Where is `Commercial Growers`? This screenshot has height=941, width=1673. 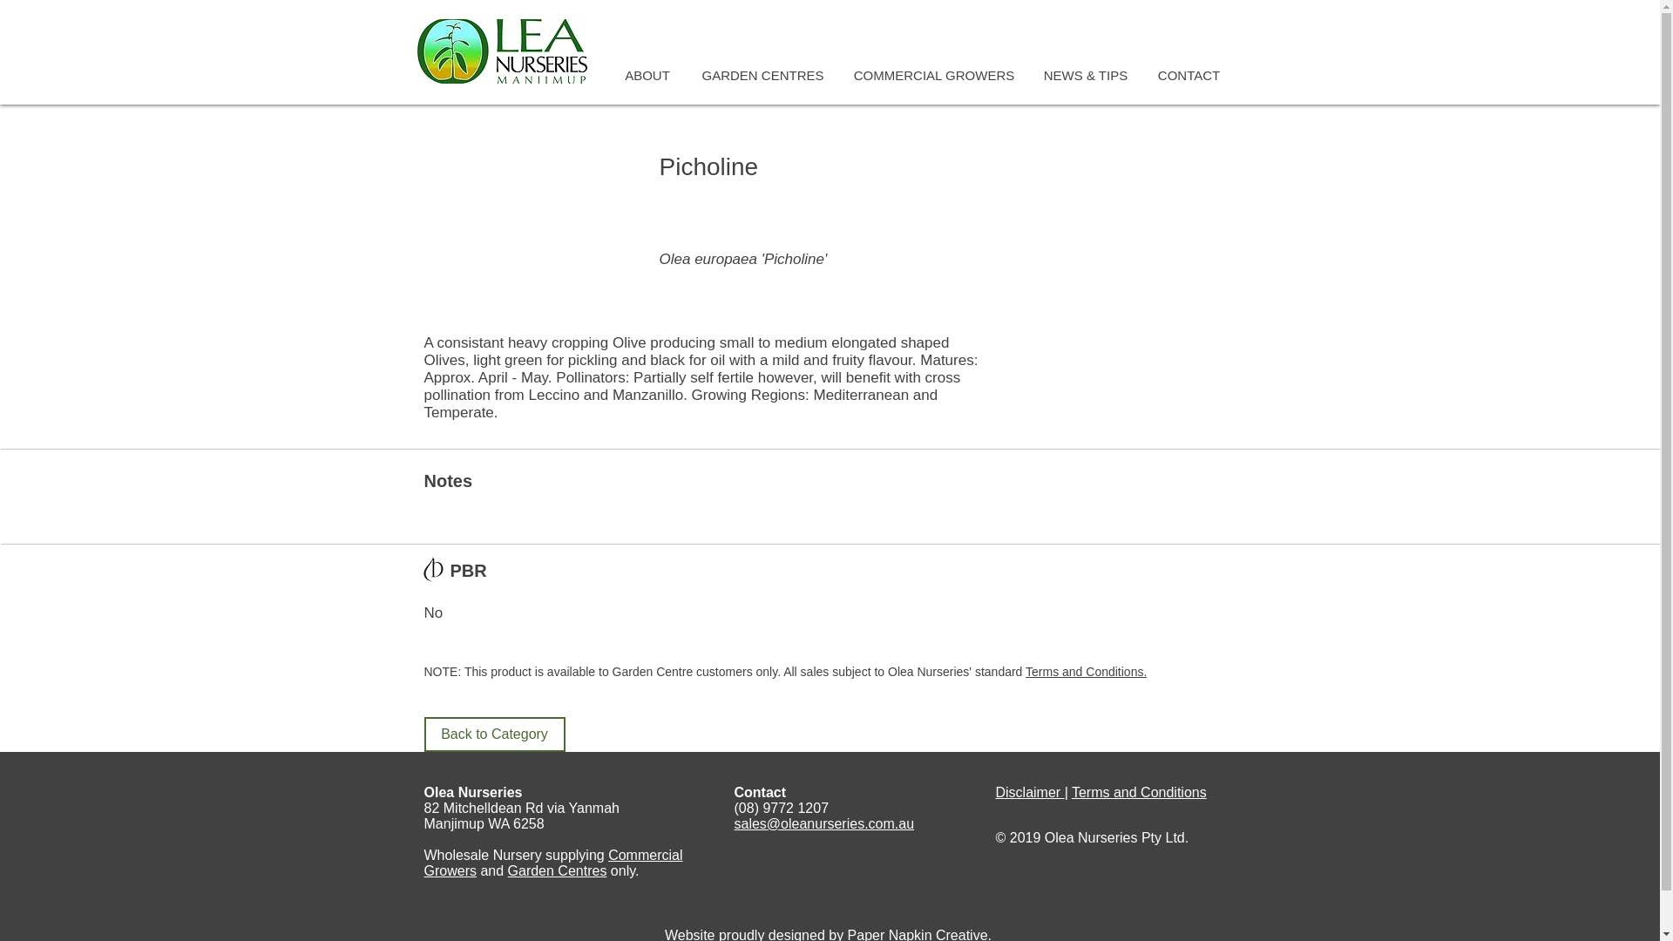 Commercial Growers is located at coordinates (552, 863).